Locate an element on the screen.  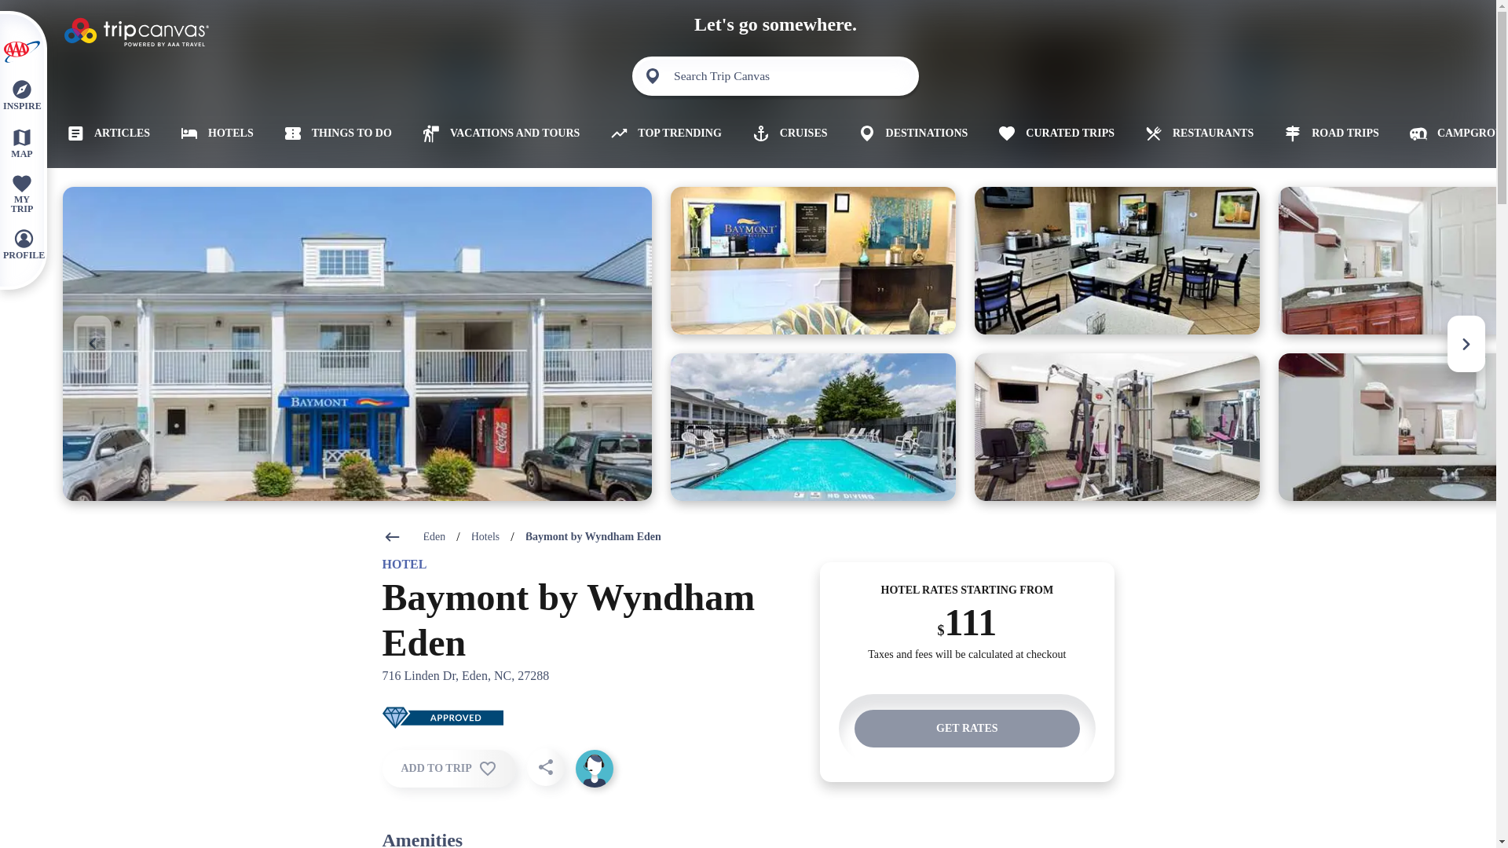
CURATED TRIPS is located at coordinates (1049, 133).